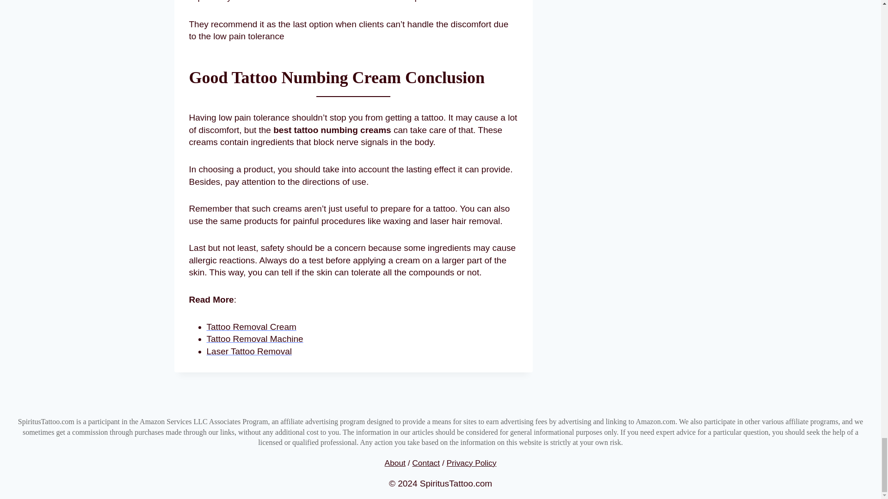  I want to click on Tattoo Removal Machine, so click(254, 339).